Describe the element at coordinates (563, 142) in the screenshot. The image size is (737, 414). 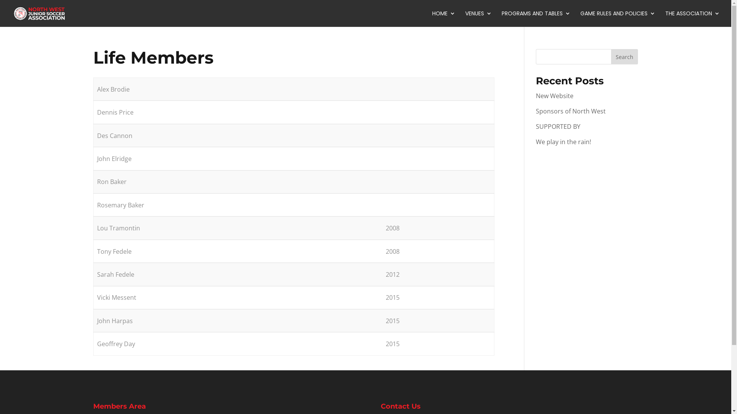
I see `We play in the rain!` at that location.